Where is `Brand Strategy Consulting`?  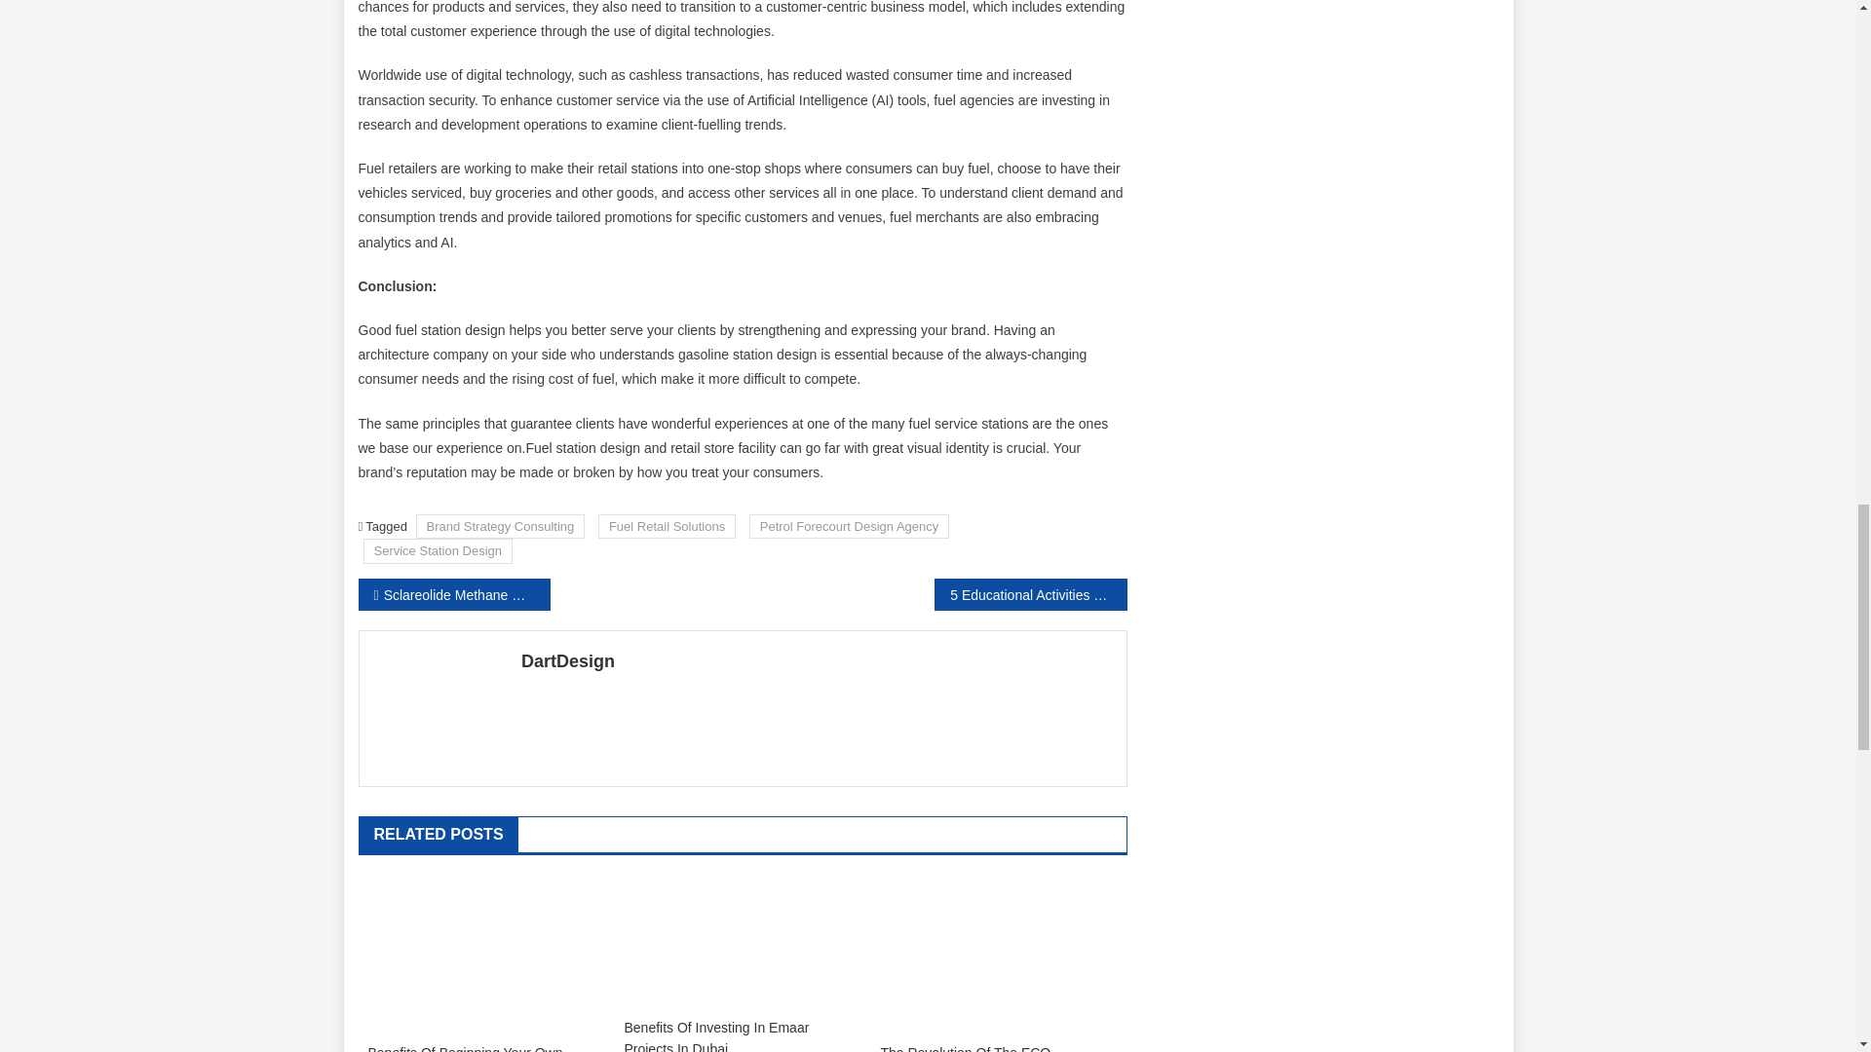
Brand Strategy Consulting is located at coordinates (500, 526).